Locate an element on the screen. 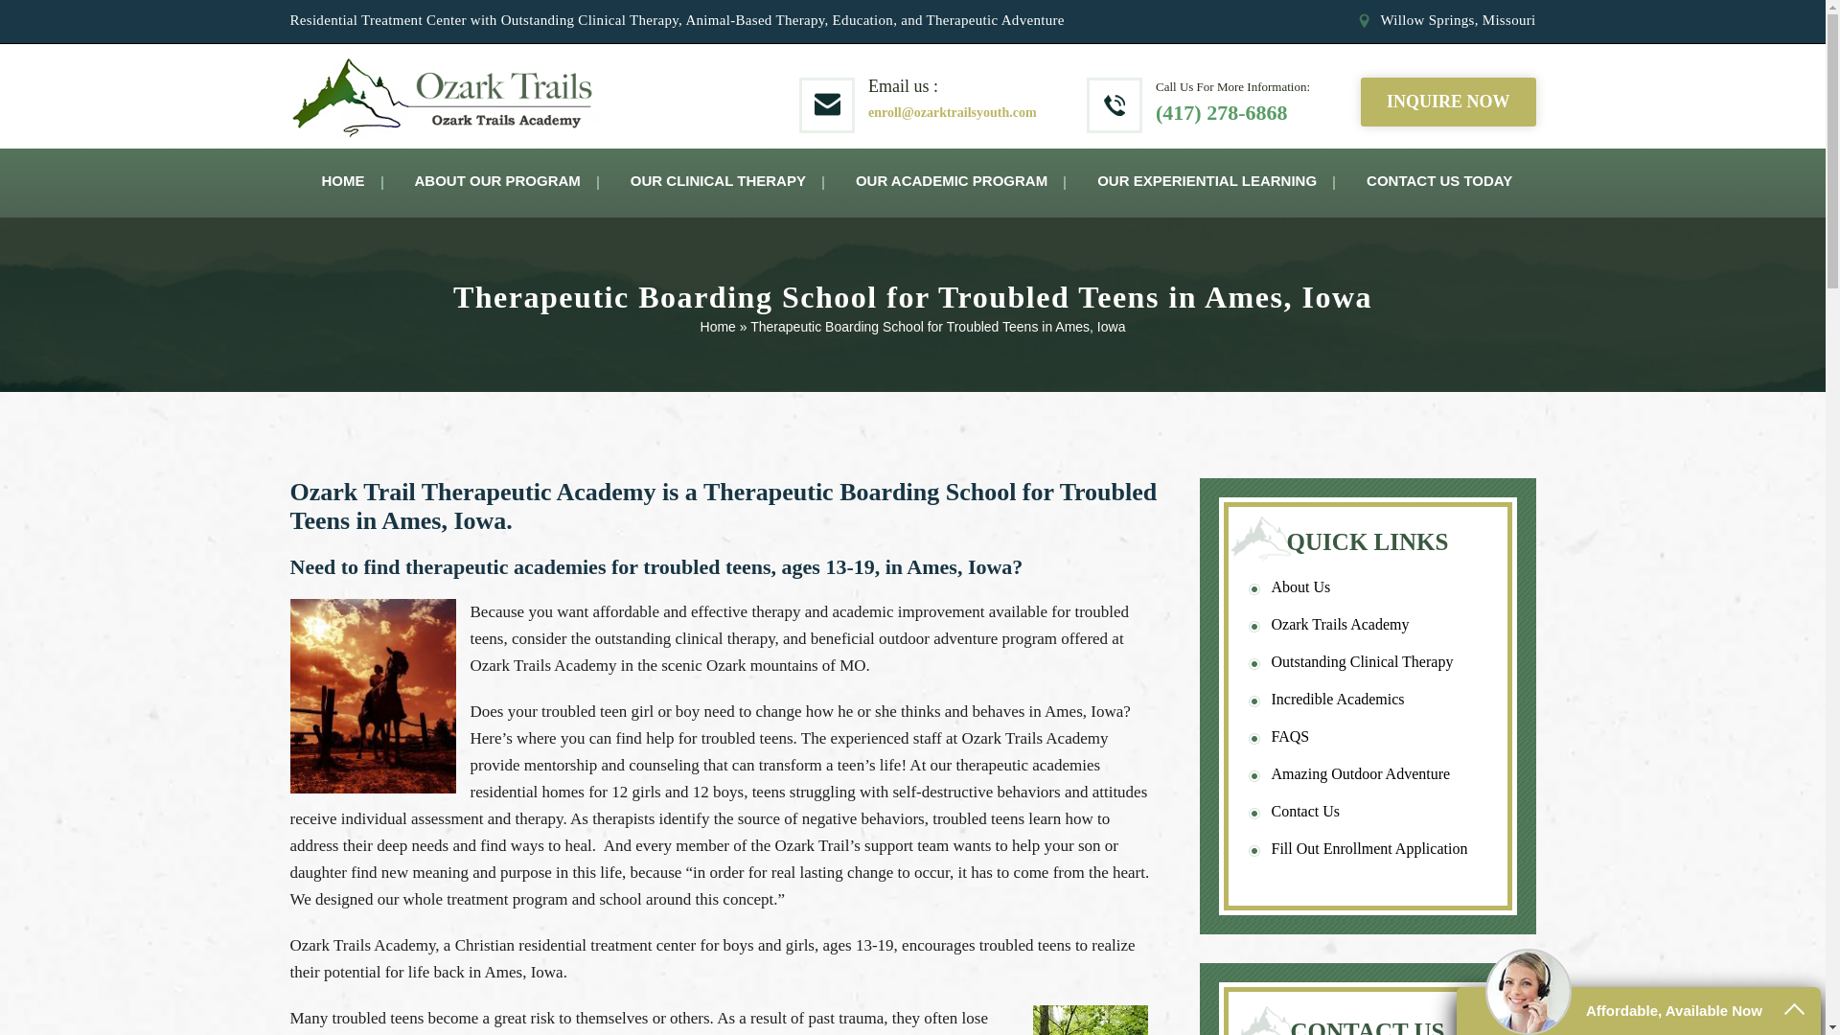  INQUIRE NOW is located at coordinates (1449, 102).